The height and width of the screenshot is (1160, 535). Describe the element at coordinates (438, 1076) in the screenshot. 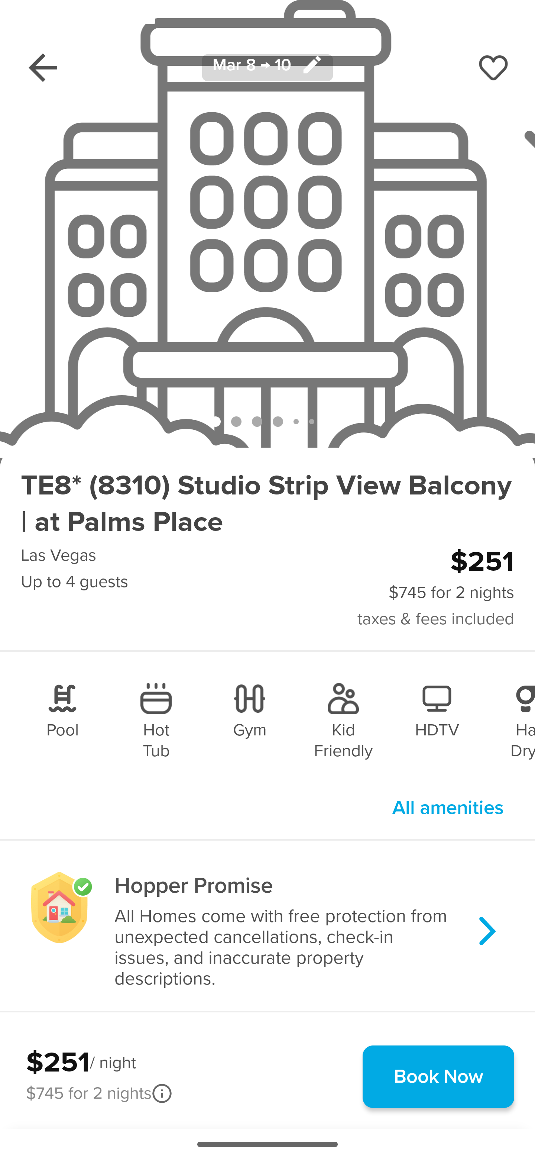

I see `Book Now` at that location.